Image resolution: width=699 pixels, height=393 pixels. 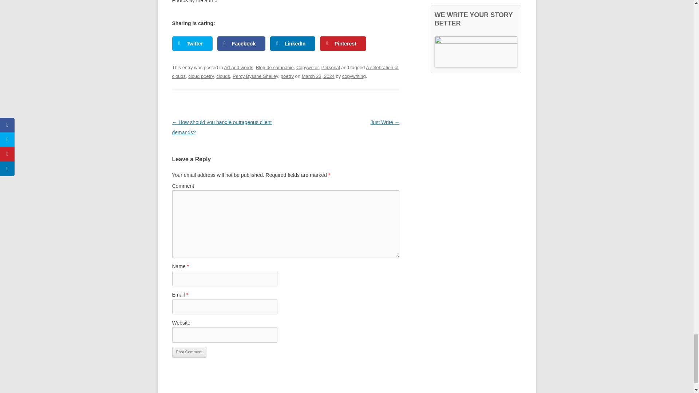 What do you see at coordinates (241, 44) in the screenshot?
I see `Facebook` at bounding box center [241, 44].